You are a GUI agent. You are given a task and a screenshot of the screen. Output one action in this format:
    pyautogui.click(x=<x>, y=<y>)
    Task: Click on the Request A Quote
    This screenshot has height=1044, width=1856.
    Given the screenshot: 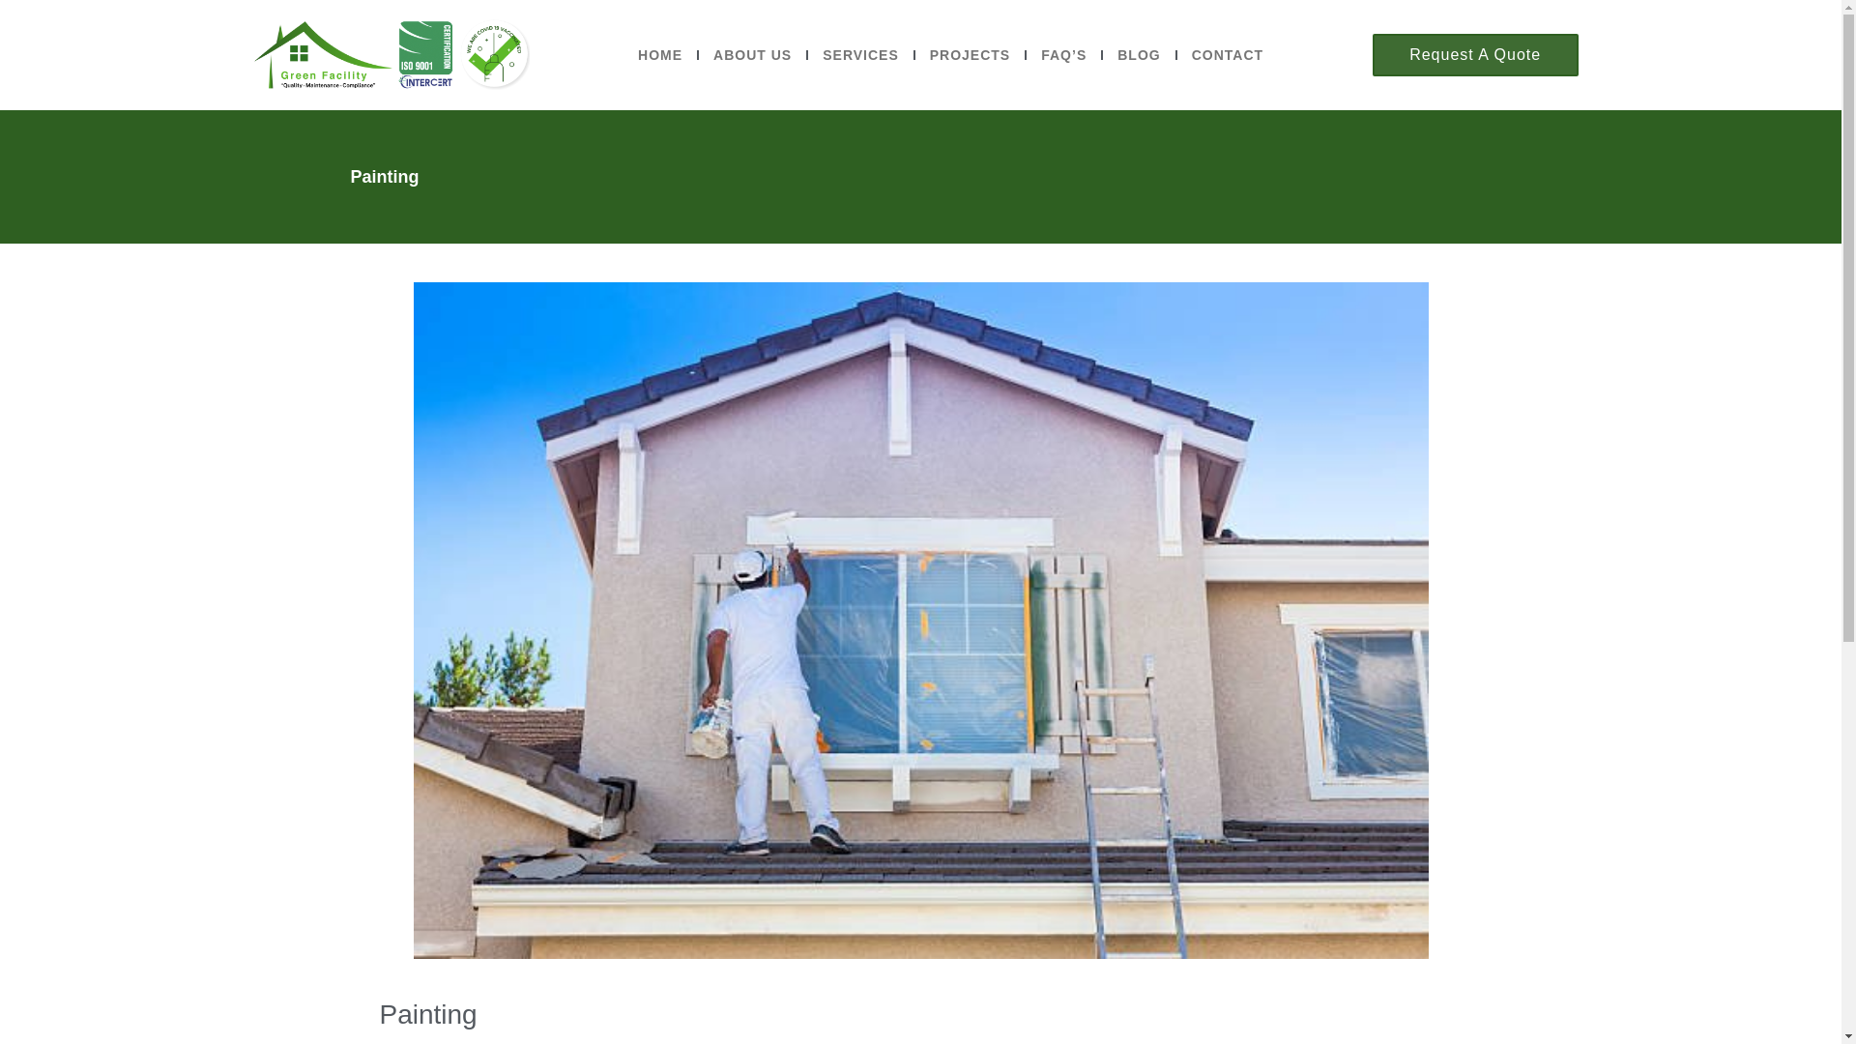 What is the action you would take?
    pyautogui.click(x=1475, y=55)
    